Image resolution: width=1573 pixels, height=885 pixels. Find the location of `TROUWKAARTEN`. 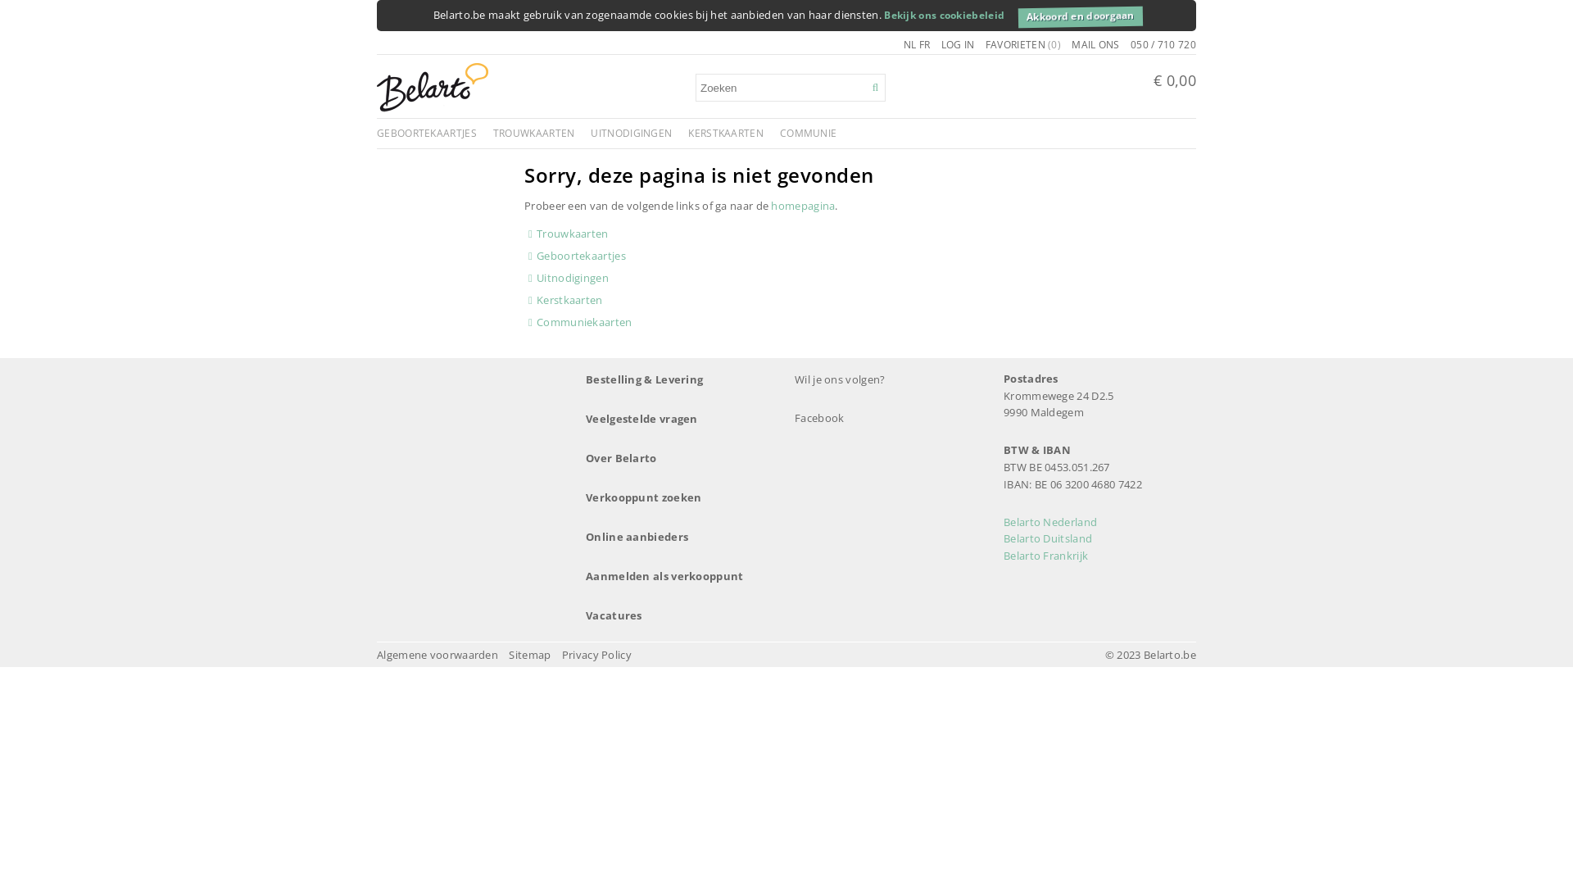

TROUWKAARTEN is located at coordinates (534, 133).